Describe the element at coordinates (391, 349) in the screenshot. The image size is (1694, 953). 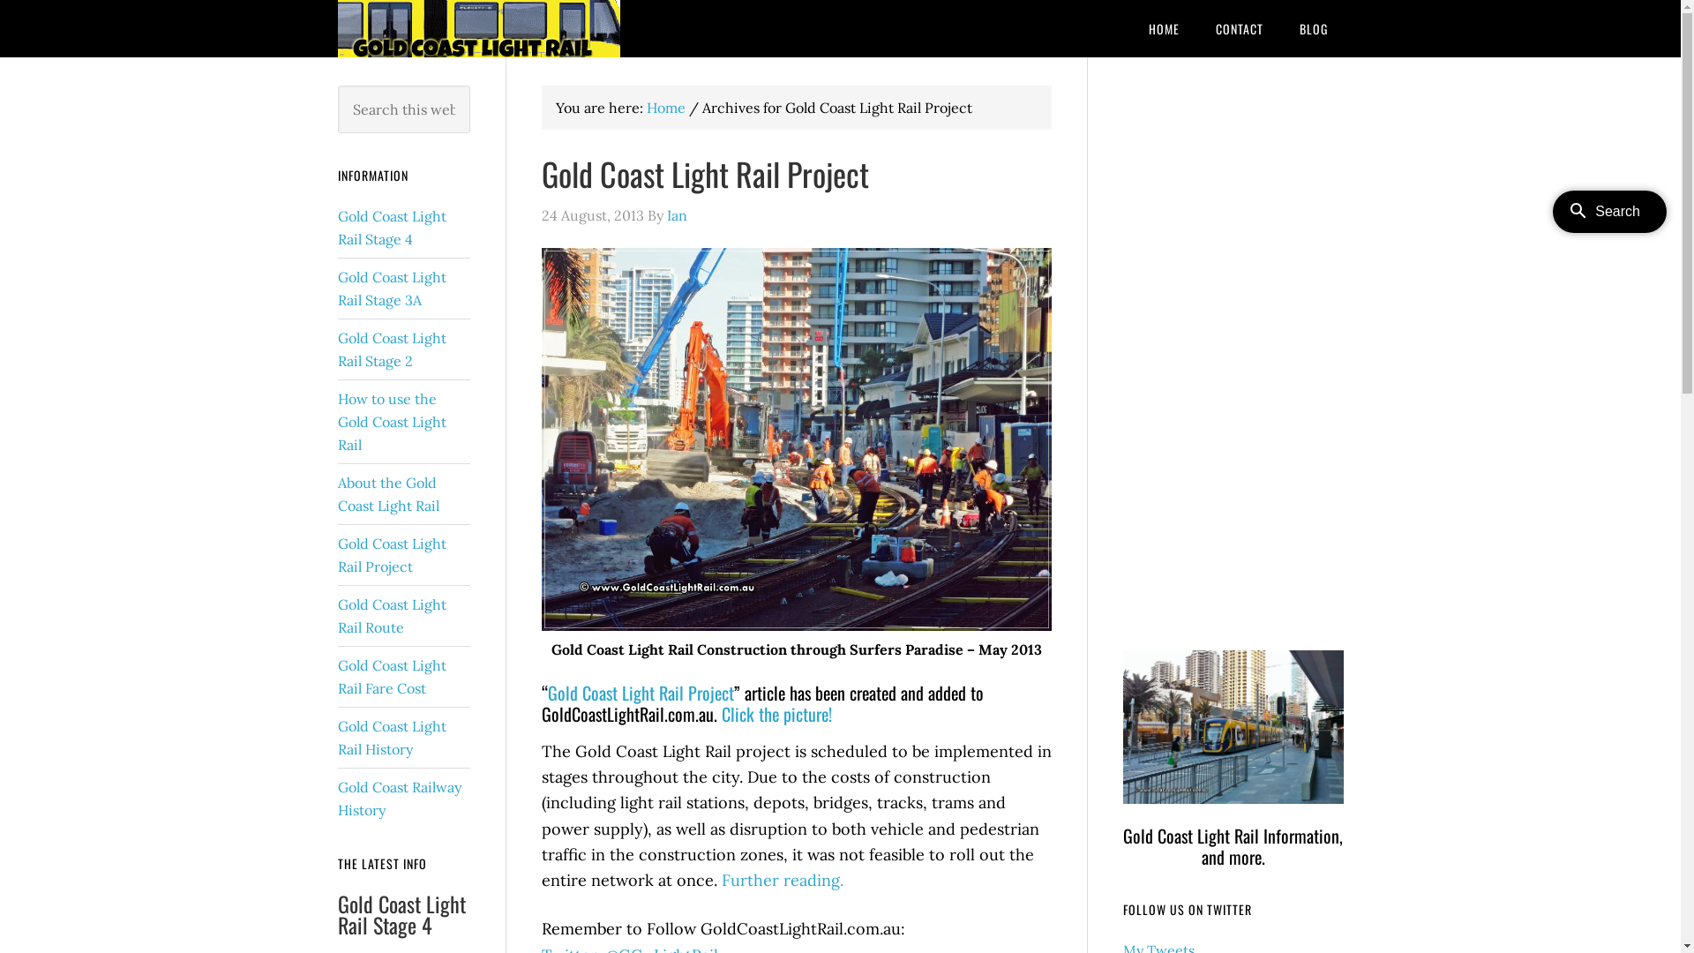
I see `Gold Coast Light Rail Stage 2` at that location.